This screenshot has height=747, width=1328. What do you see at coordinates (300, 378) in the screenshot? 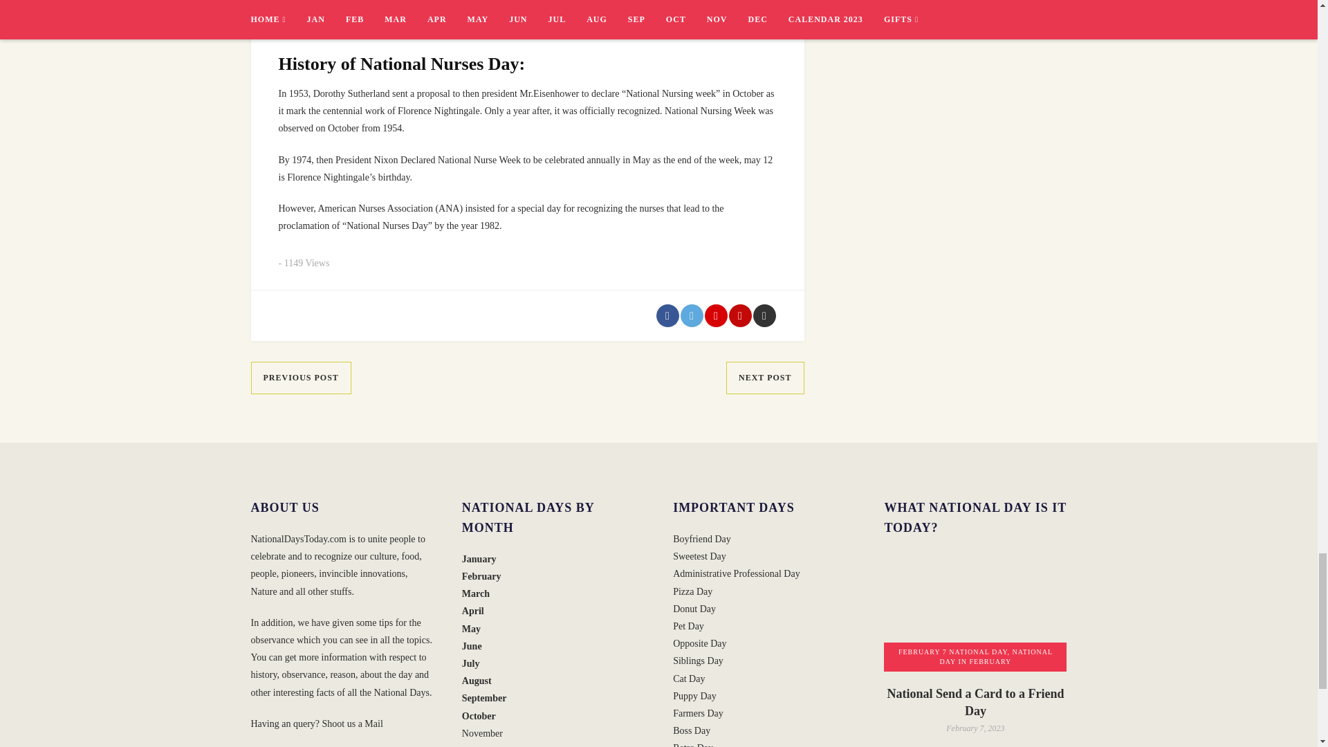
I see `PREVIOUS POST` at bounding box center [300, 378].